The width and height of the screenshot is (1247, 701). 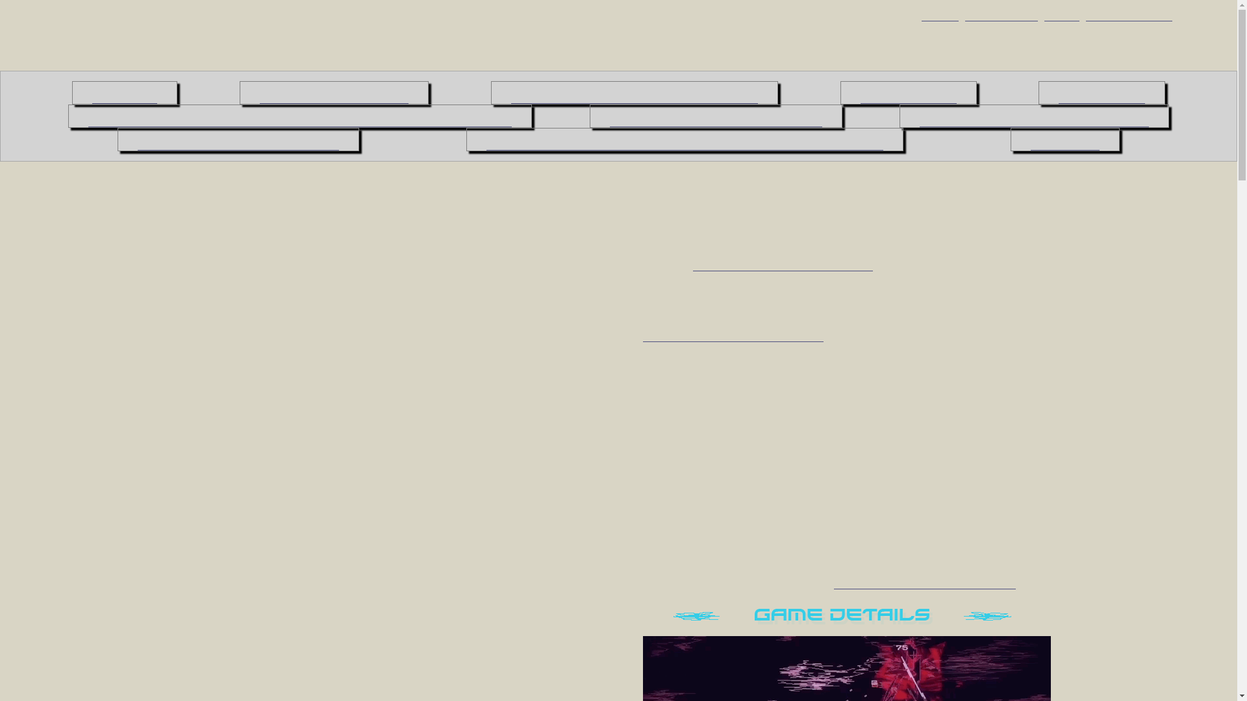 What do you see at coordinates (940, 14) in the screenshot?
I see `SHOP` at bounding box center [940, 14].